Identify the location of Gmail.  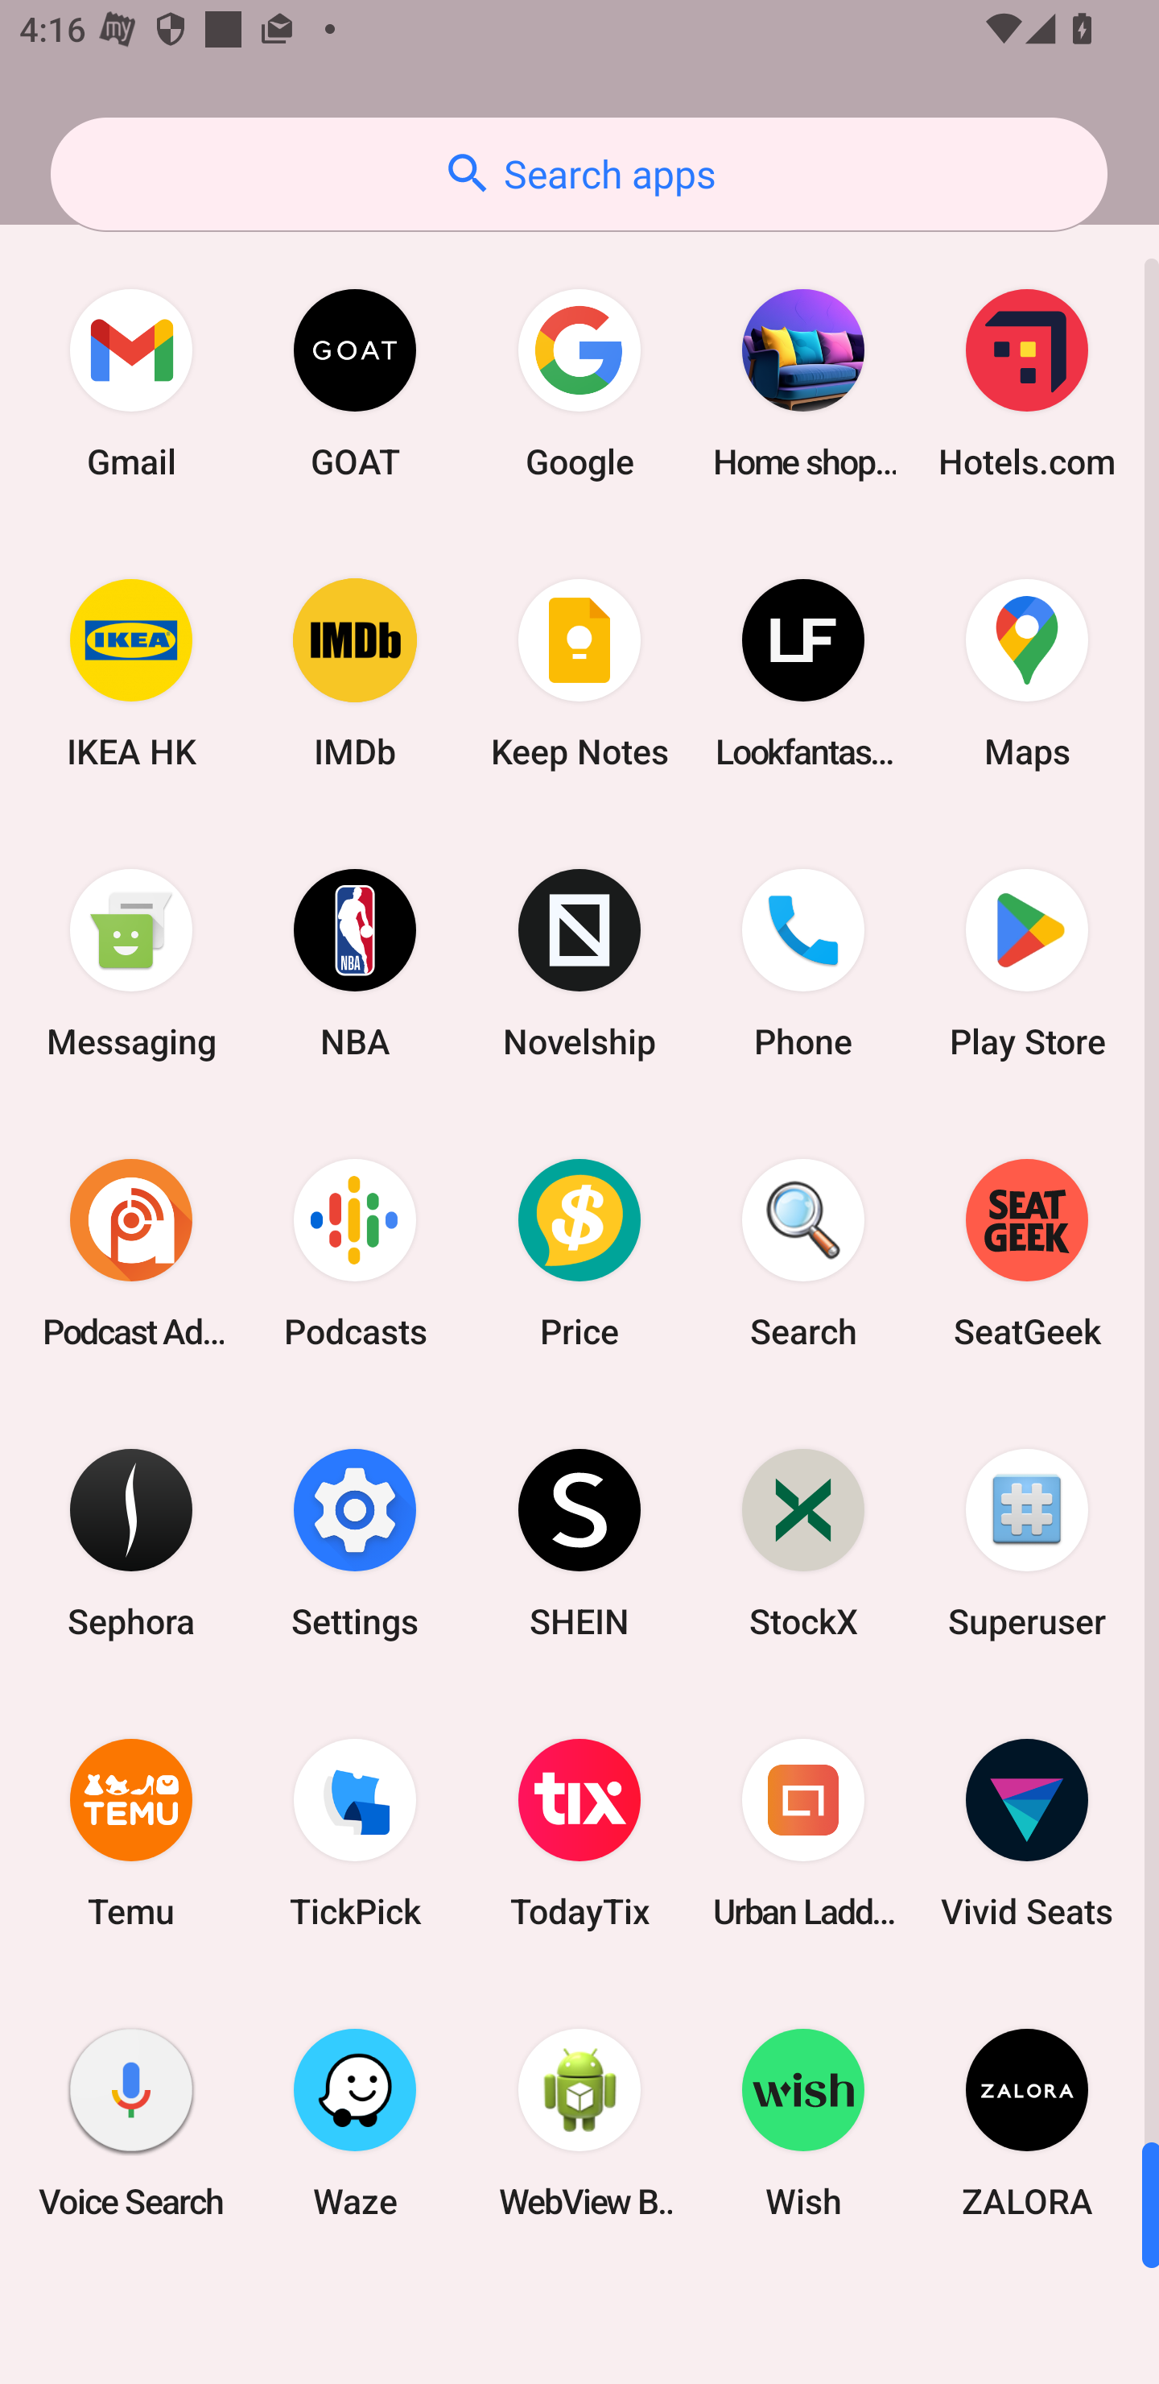
(131, 383).